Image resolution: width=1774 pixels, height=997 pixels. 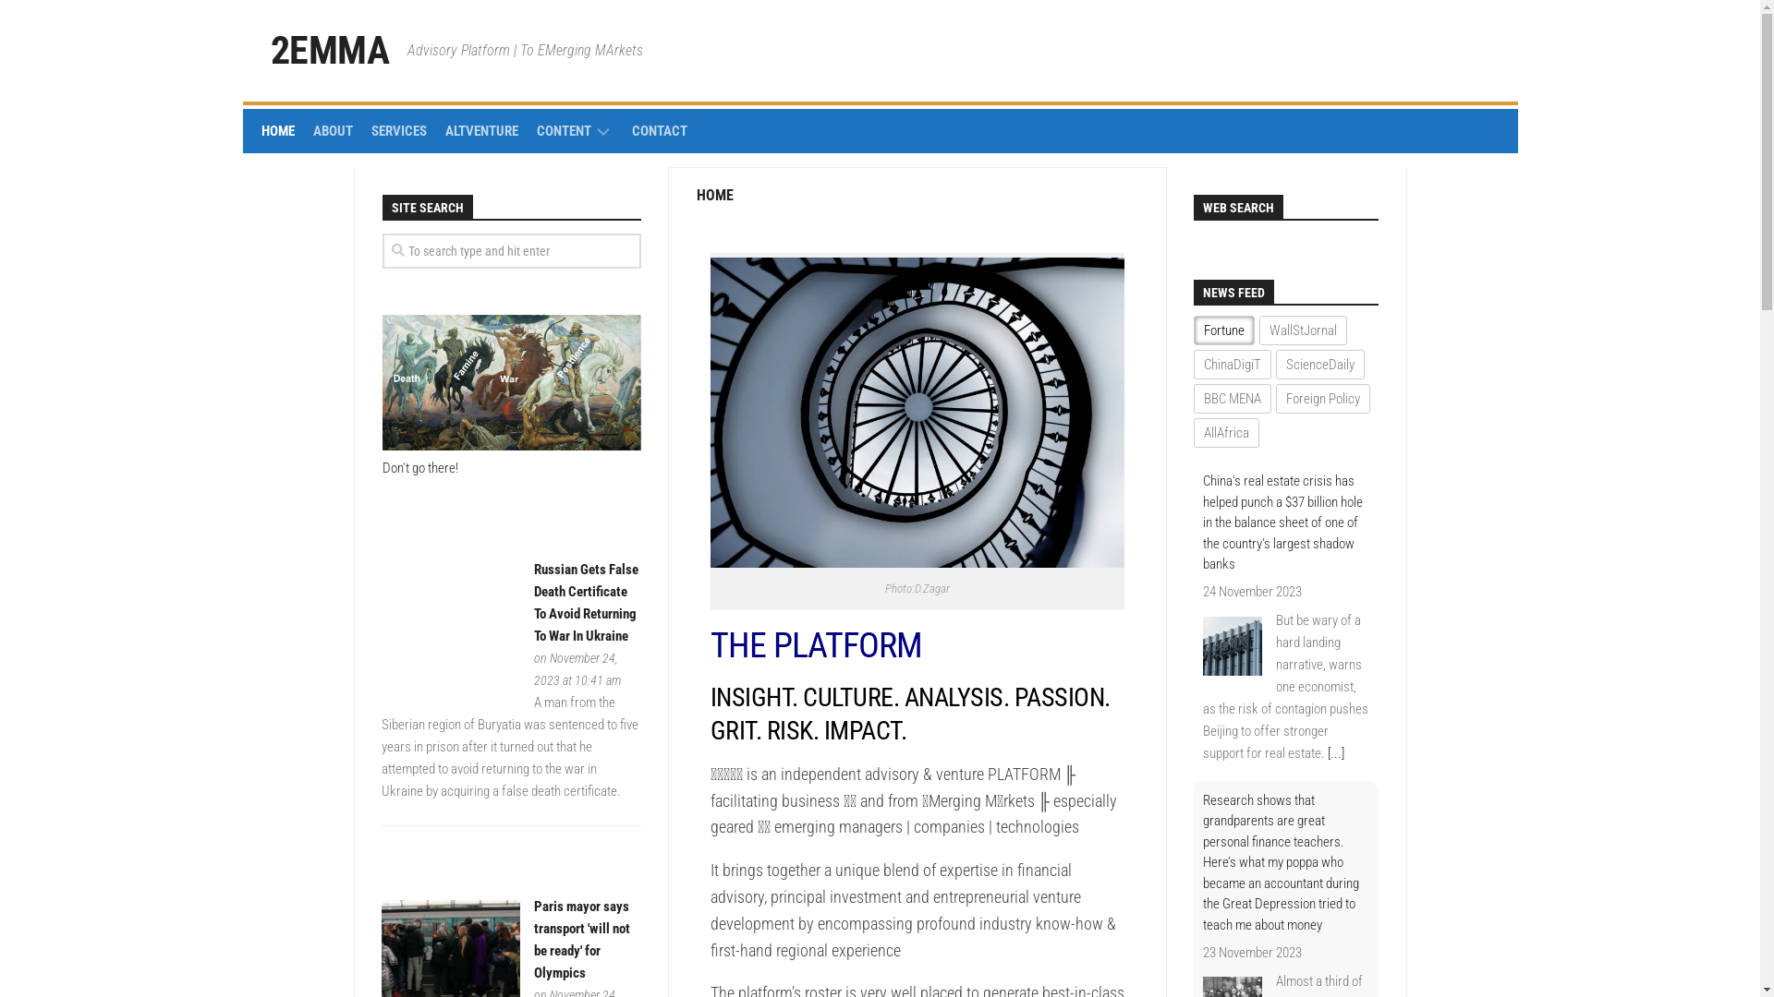 I want to click on SERVICES, so click(x=399, y=131).